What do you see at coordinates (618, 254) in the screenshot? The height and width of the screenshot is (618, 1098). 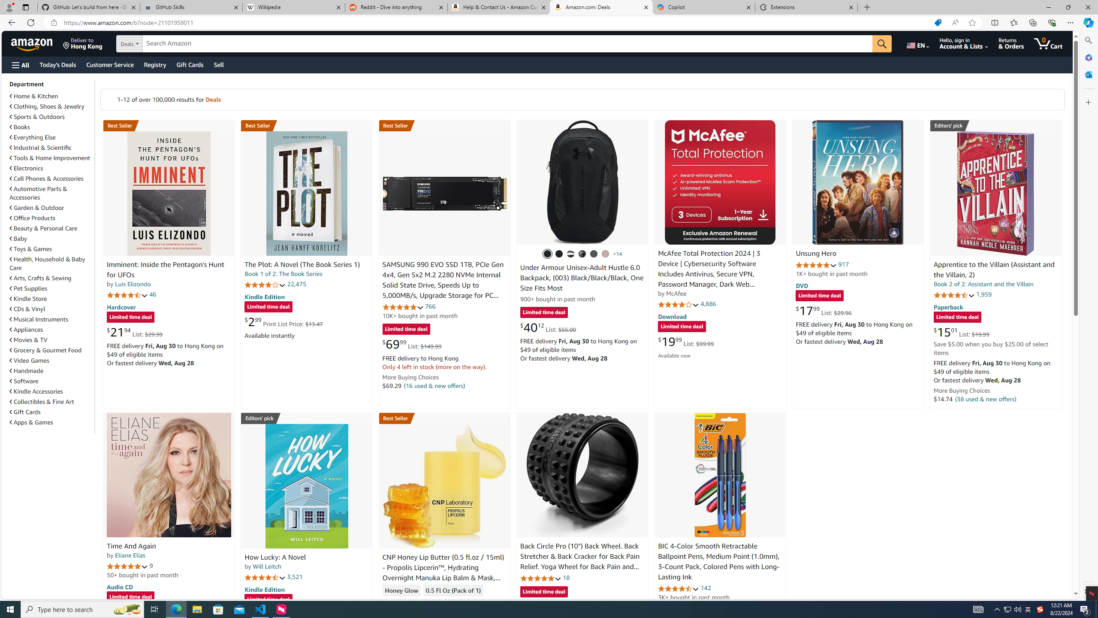 I see `+14` at bounding box center [618, 254].